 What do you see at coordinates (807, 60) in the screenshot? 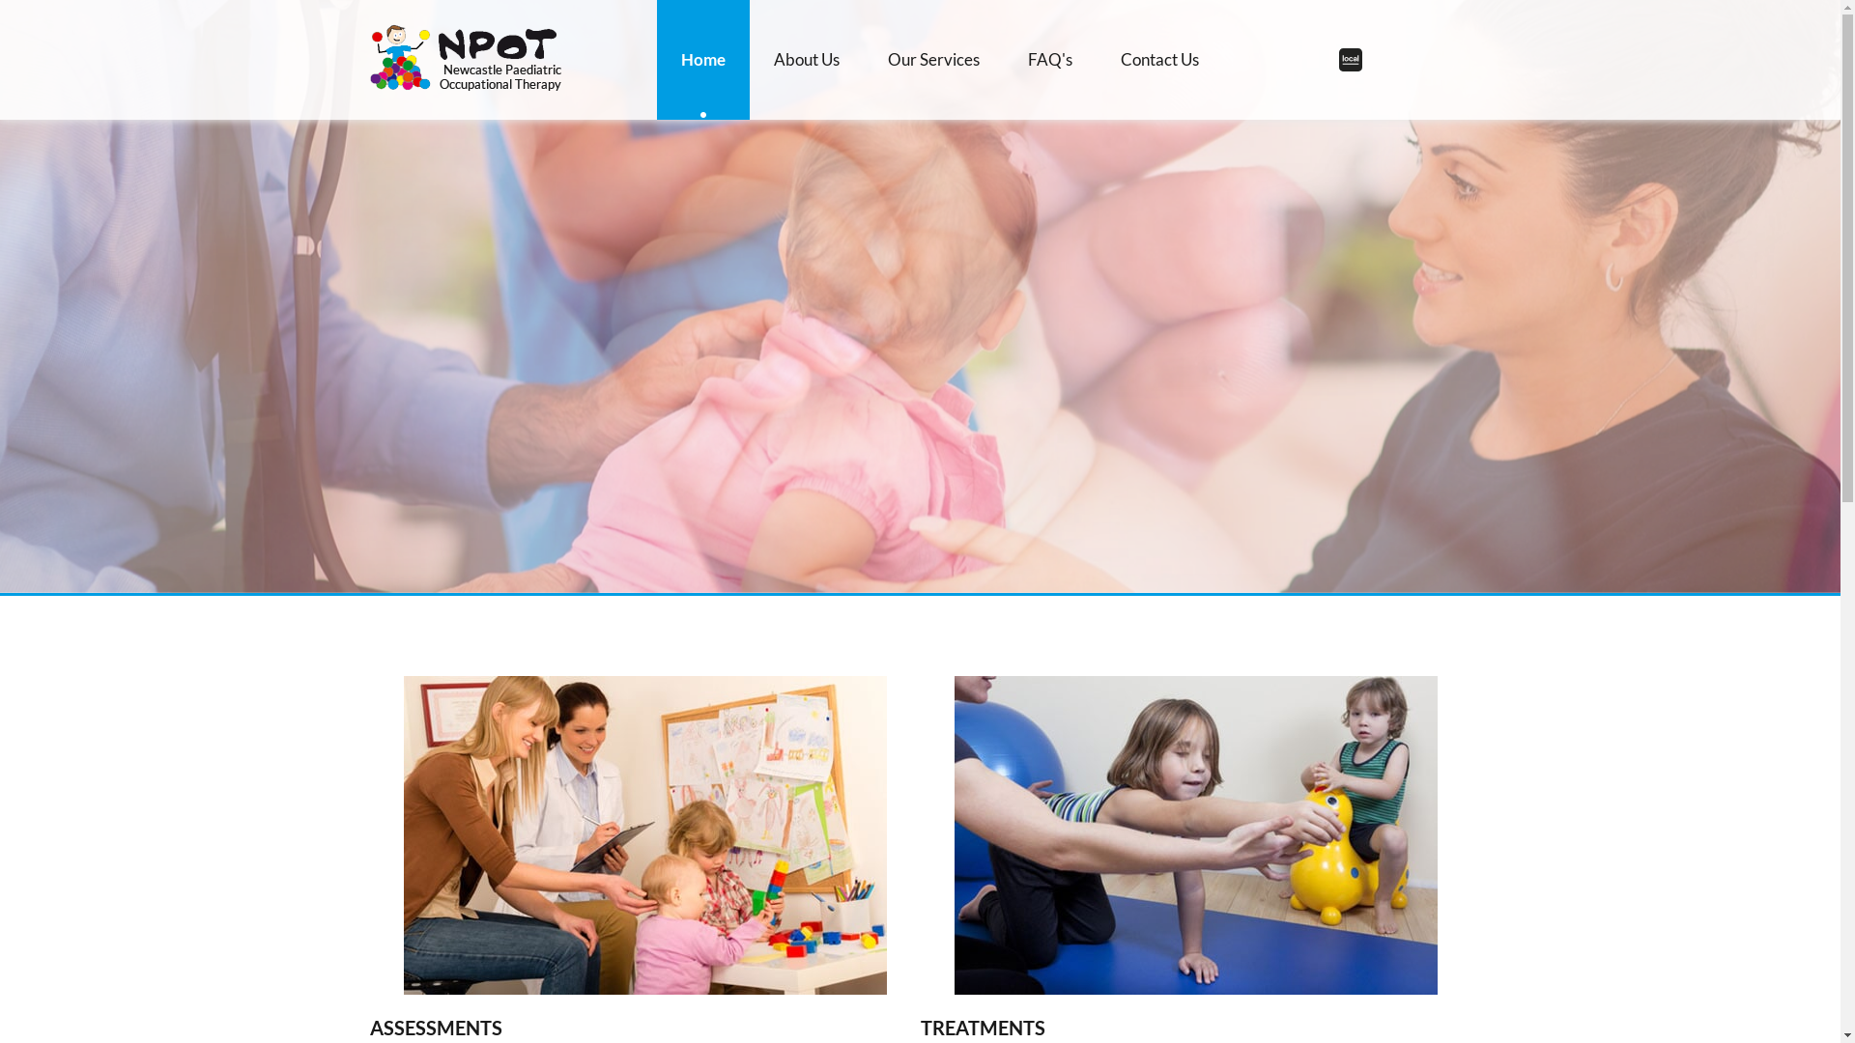
I see `About Us` at bounding box center [807, 60].